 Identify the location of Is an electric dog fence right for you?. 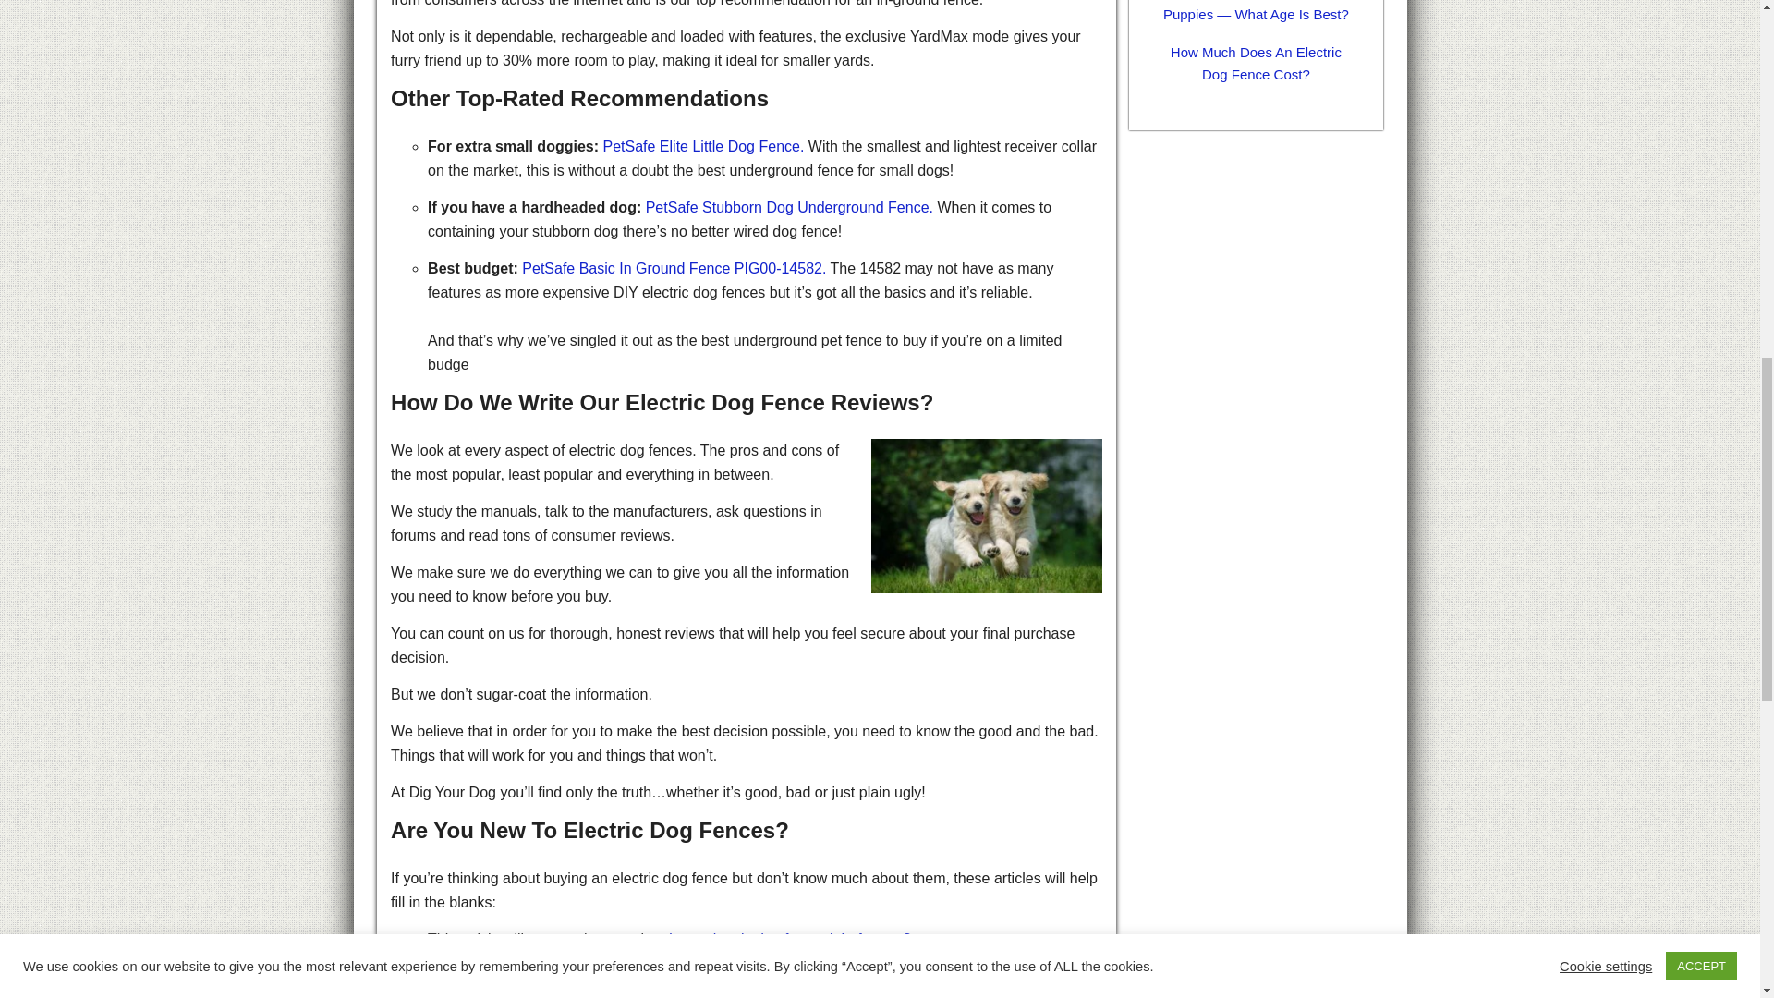
(789, 939).